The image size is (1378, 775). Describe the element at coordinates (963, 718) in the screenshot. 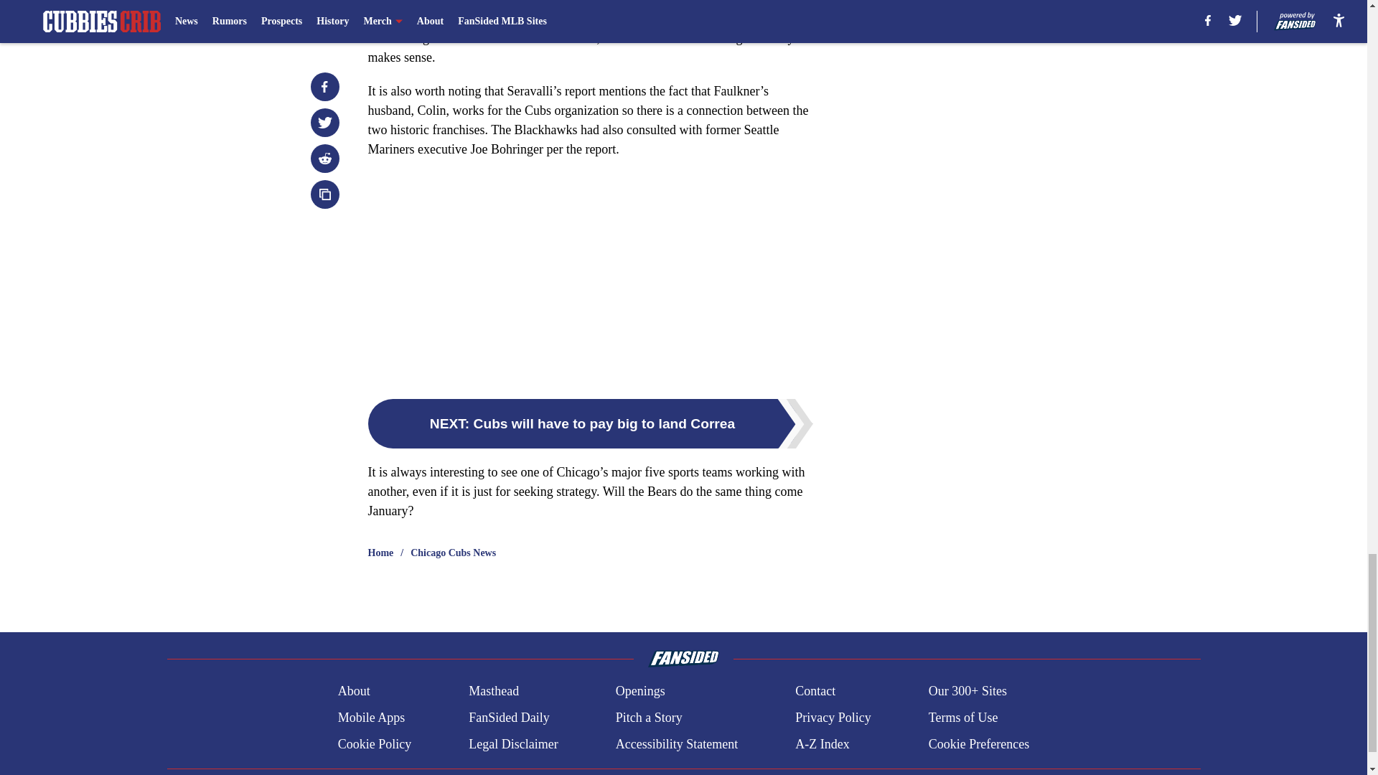

I see `Terms of Use` at that location.